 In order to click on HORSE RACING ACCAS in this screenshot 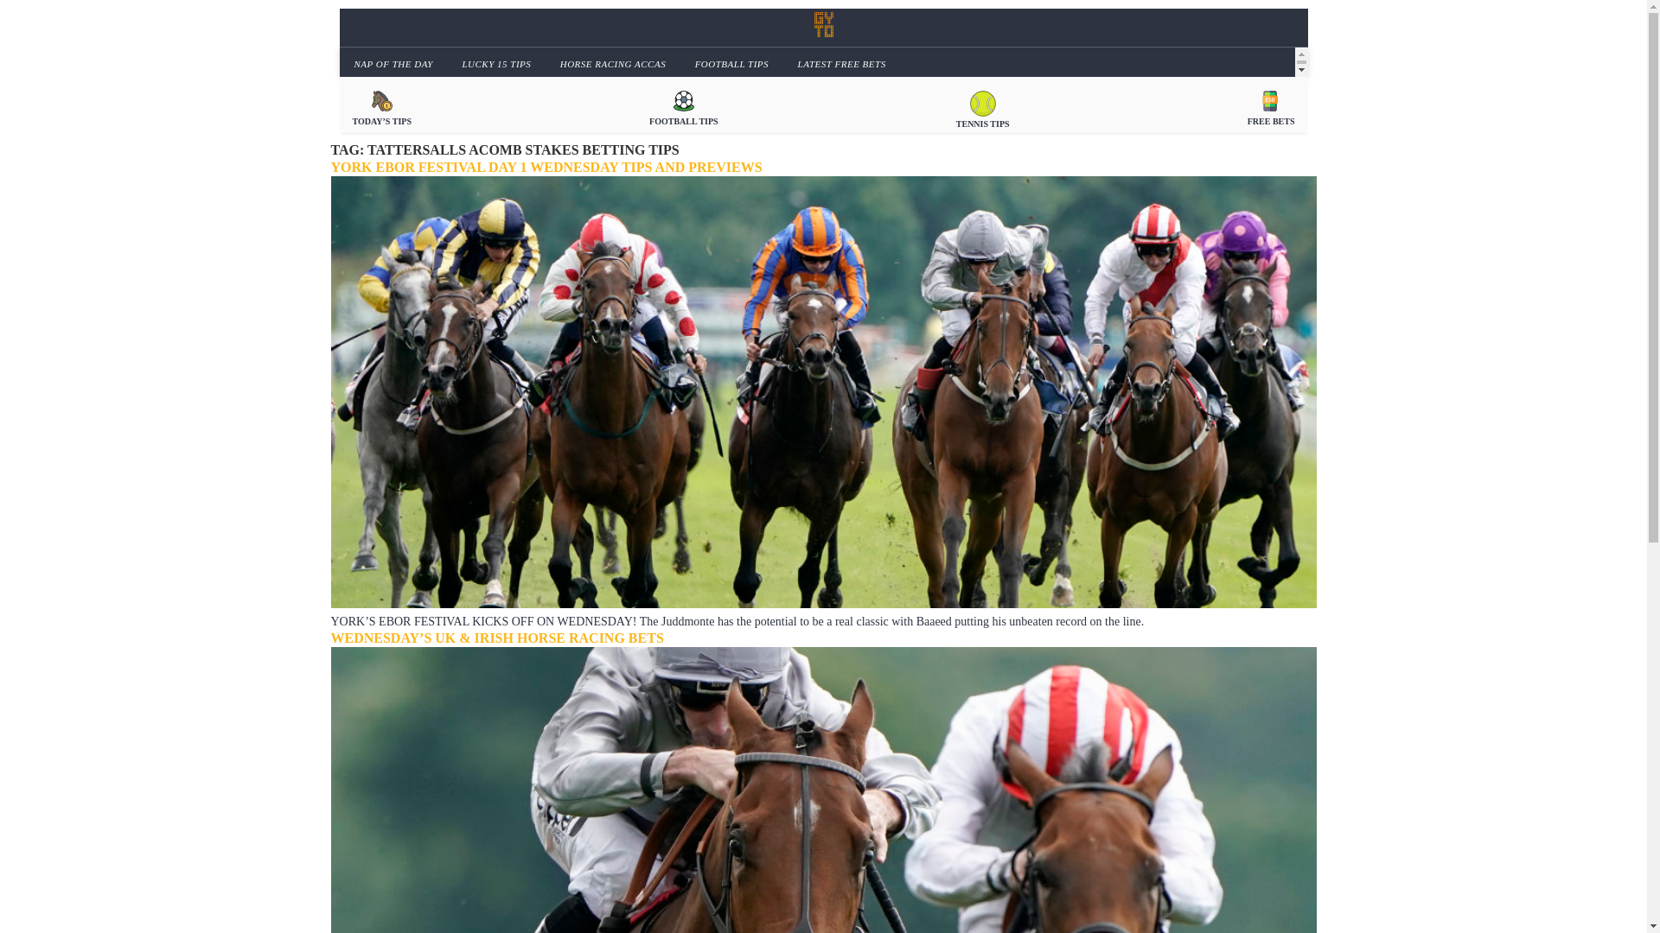, I will do `click(610, 62)`.